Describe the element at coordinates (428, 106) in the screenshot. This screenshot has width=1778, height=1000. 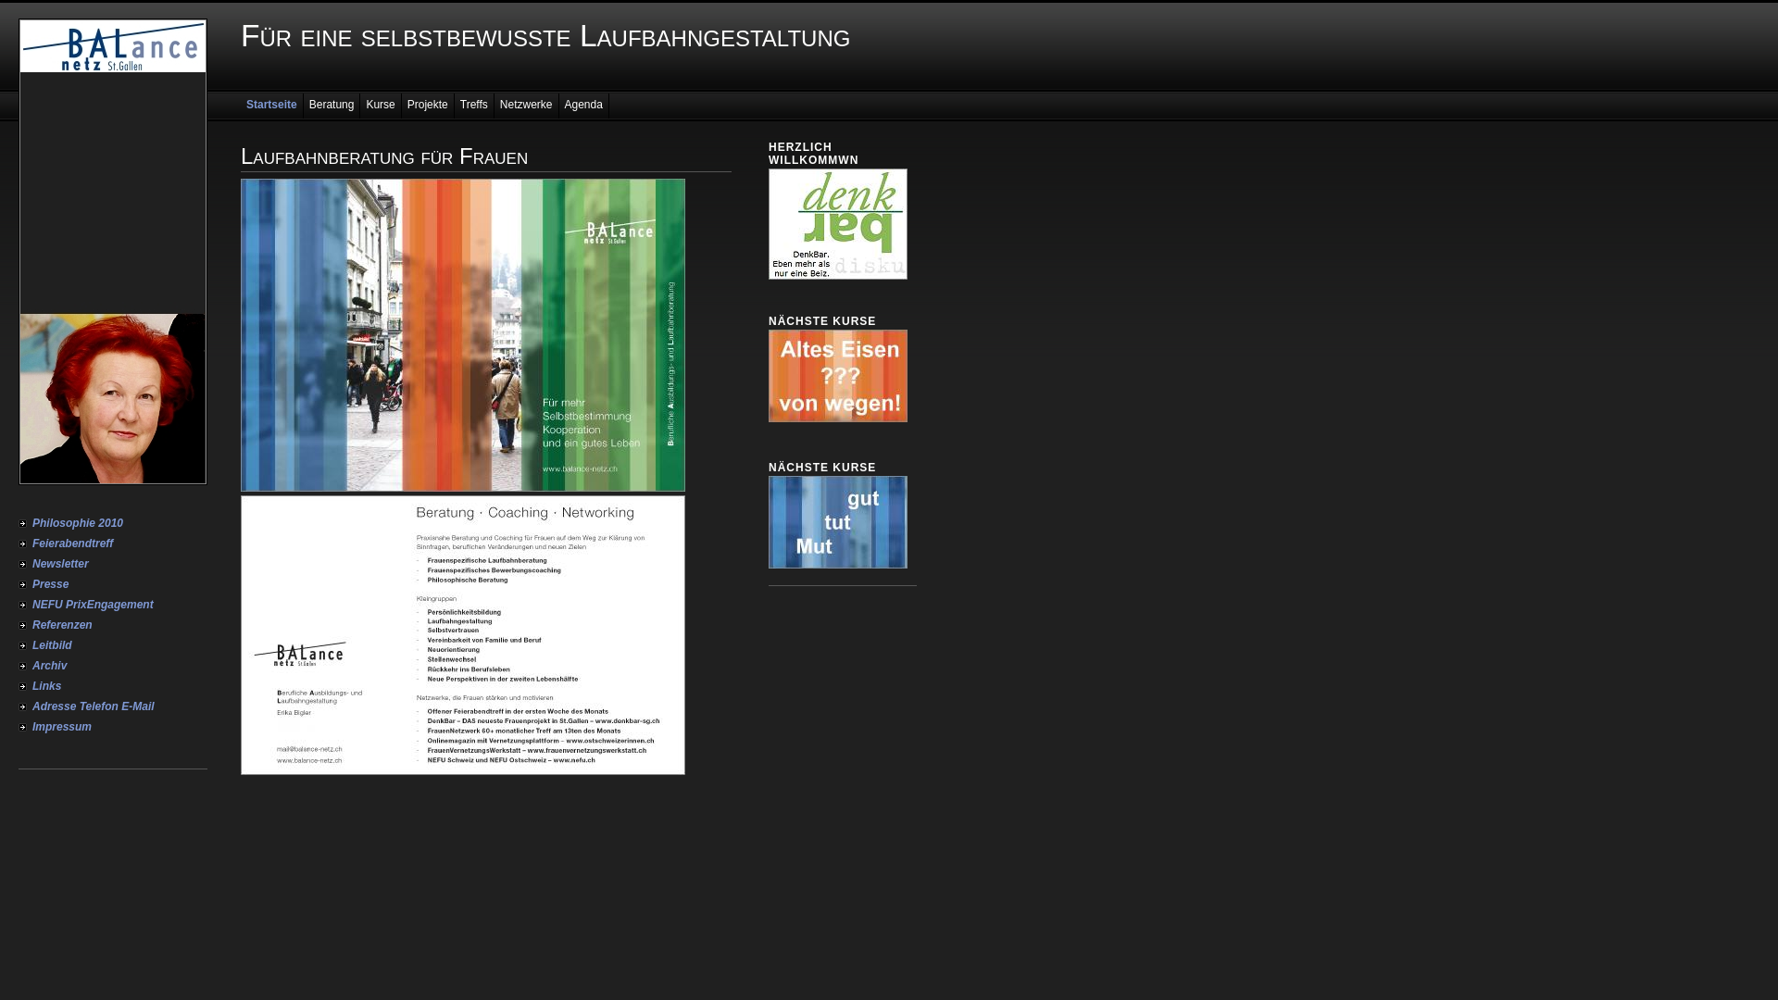
I see `Projekte` at that location.